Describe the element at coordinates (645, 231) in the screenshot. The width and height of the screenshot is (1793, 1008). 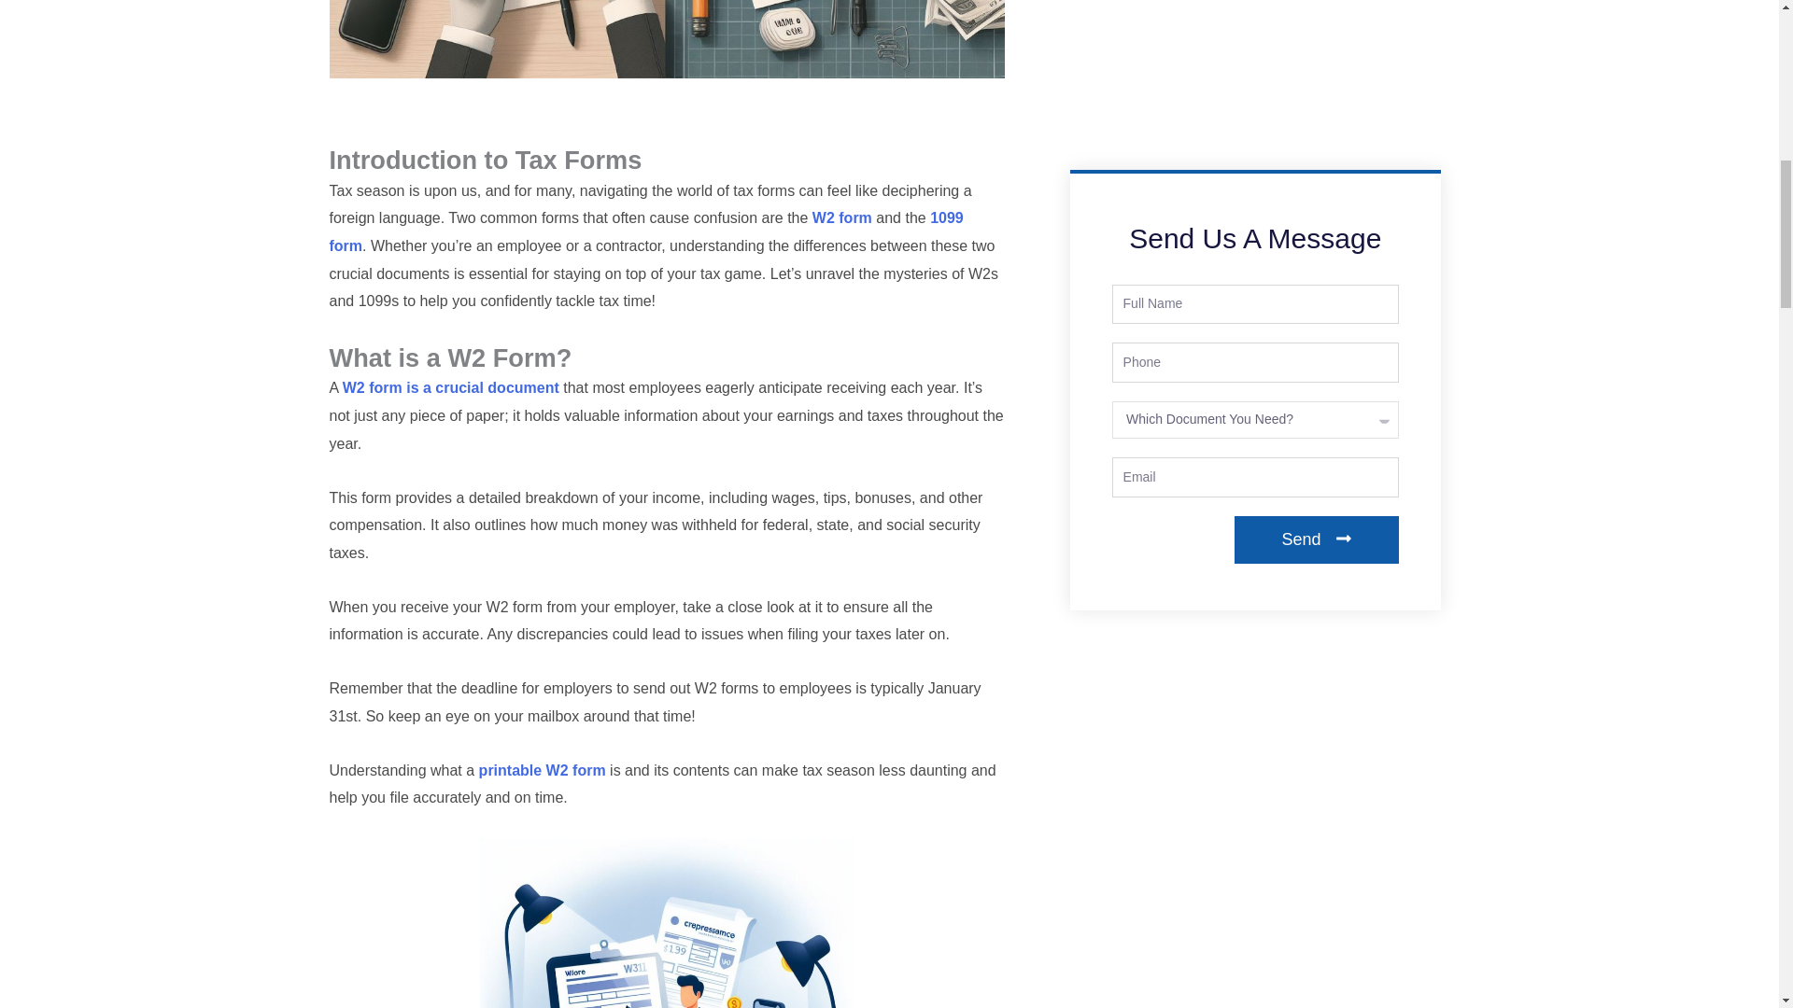
I see `1099 form` at that location.